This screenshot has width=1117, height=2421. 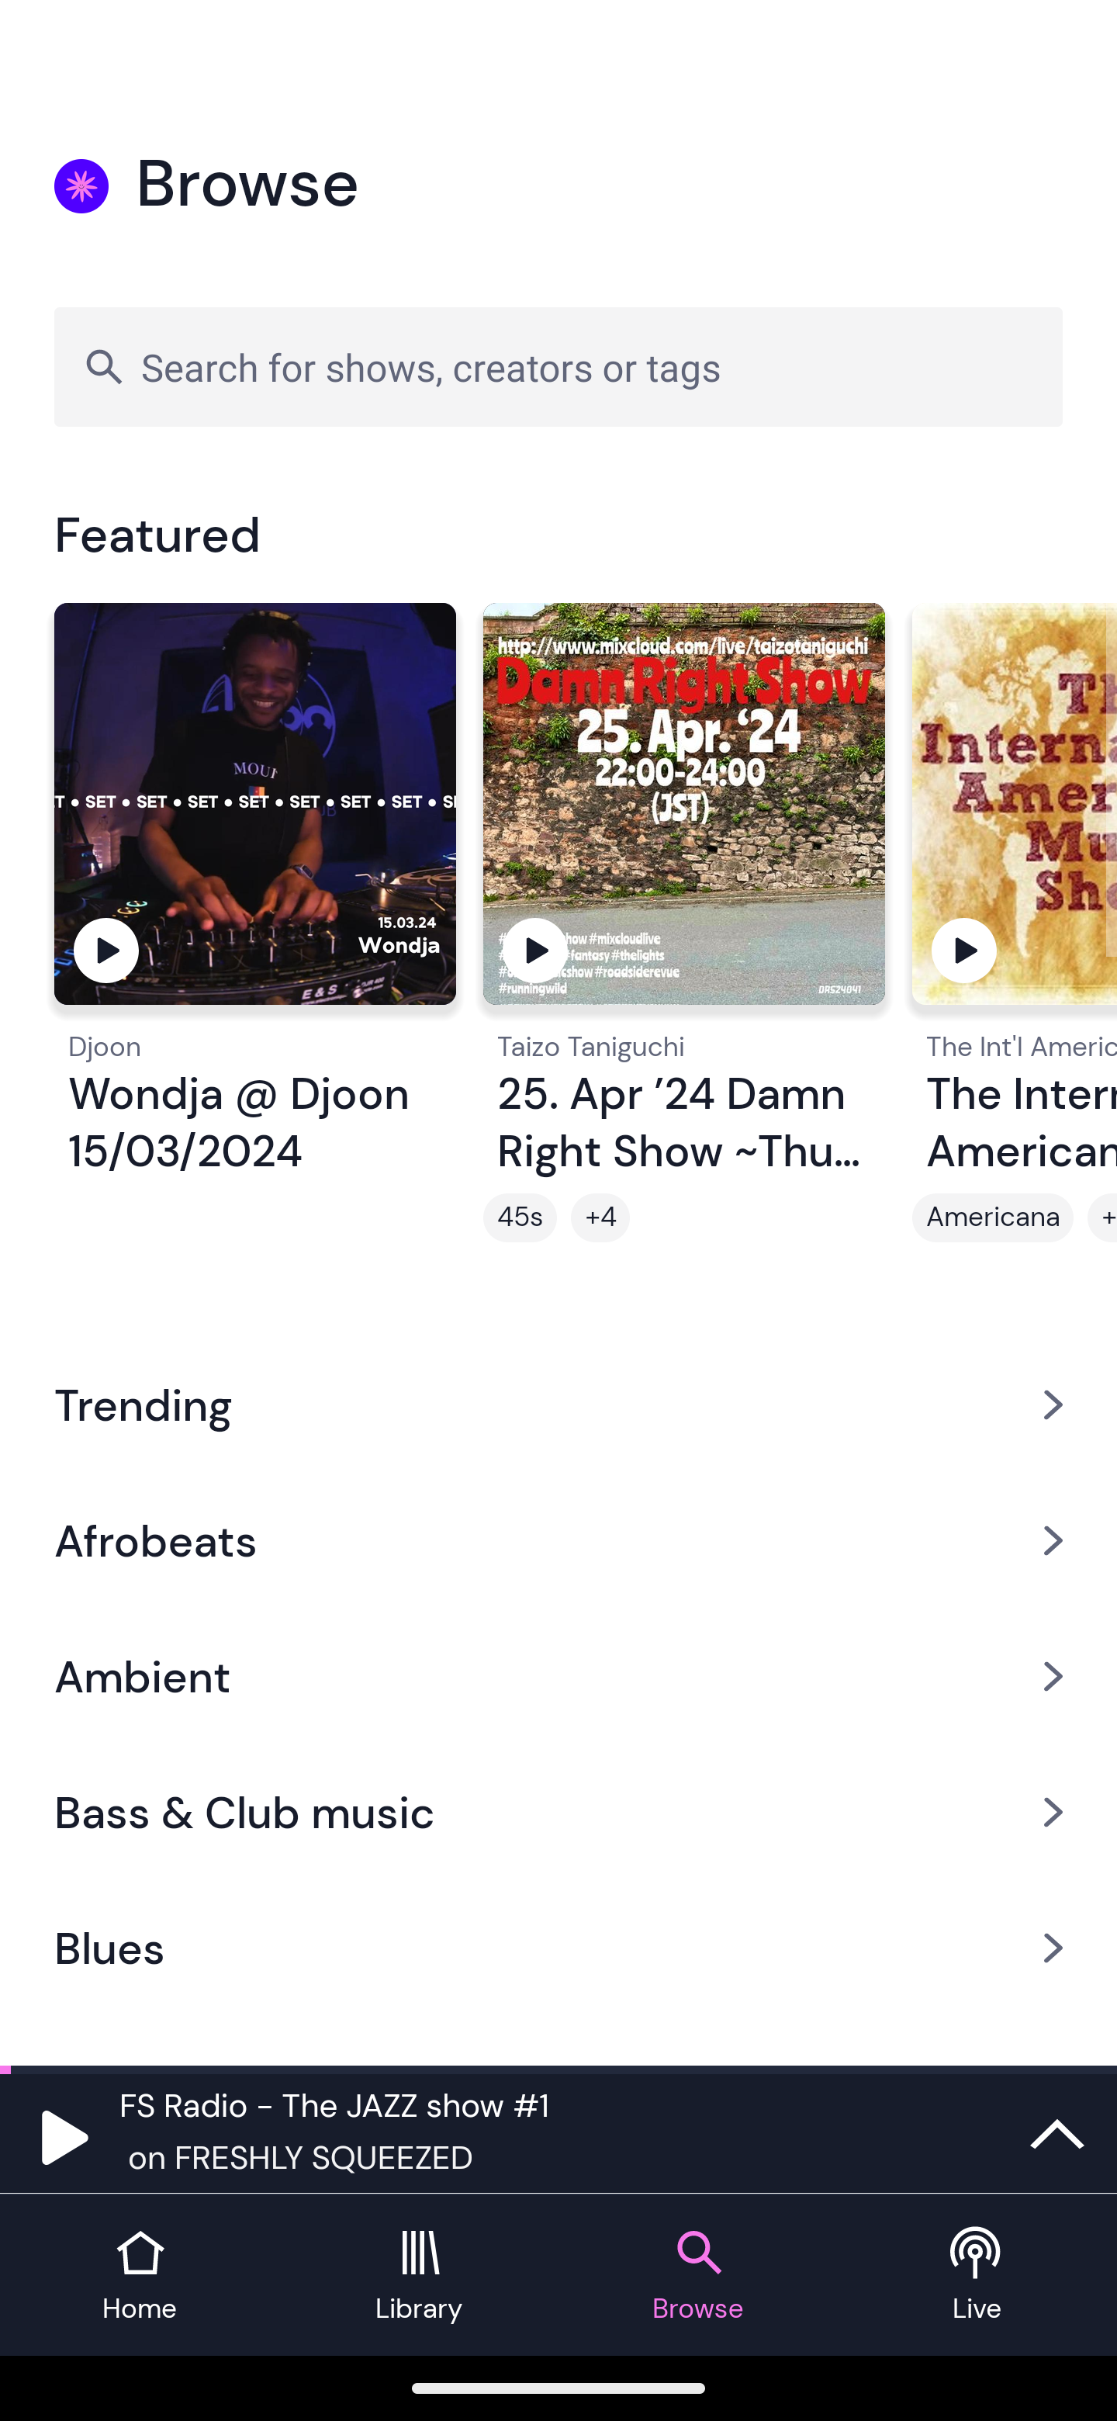 I want to click on Home tab Home, so click(x=140, y=2275).